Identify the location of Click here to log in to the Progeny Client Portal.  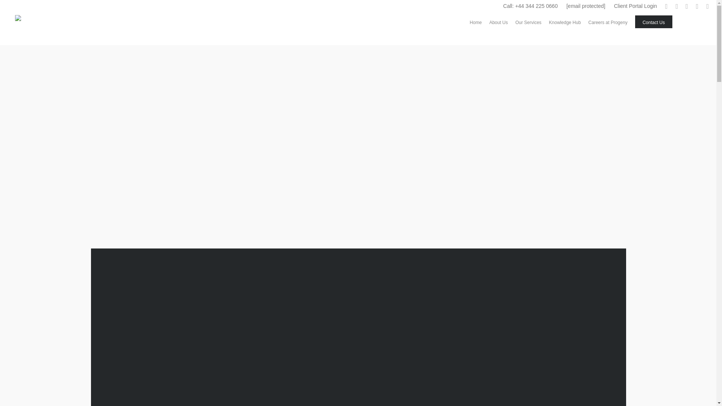
(635, 6).